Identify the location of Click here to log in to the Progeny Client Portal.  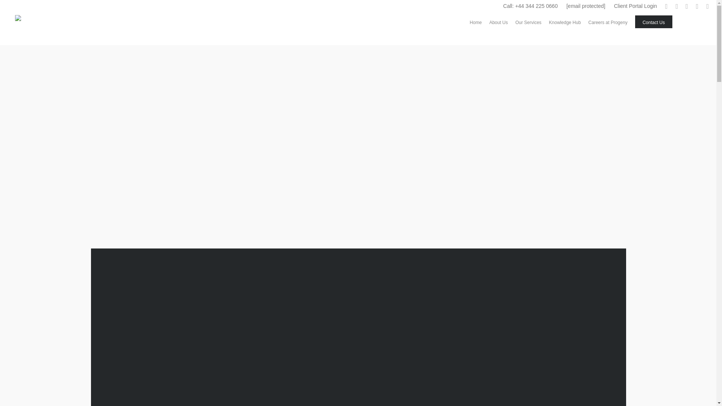
(635, 6).